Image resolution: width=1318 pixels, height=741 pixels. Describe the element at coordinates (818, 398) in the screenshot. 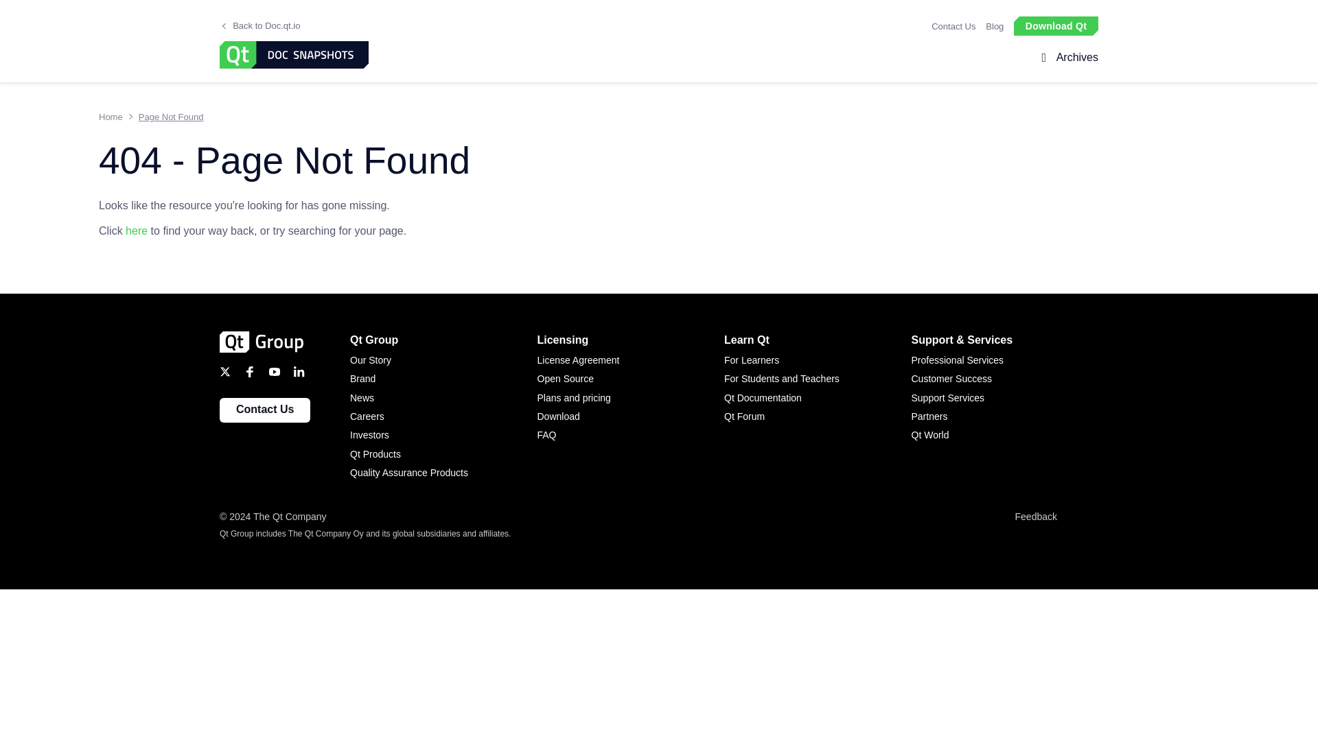

I see `Qt Documentation` at that location.